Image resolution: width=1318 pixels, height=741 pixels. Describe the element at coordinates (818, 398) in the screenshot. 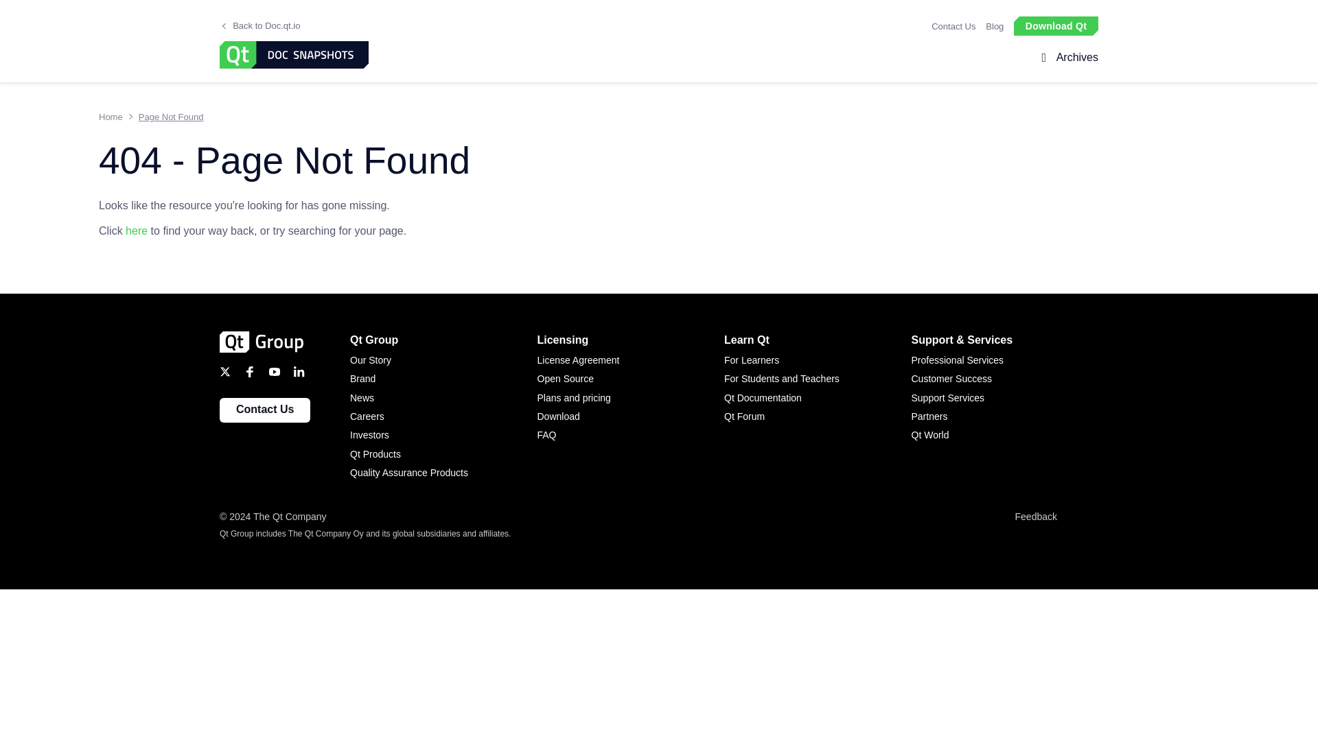

I see `Qt Documentation` at that location.